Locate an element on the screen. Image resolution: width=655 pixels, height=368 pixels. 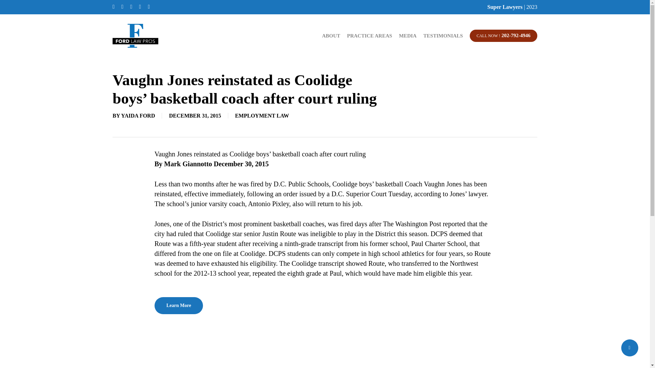
linkedin is located at coordinates (131, 7).